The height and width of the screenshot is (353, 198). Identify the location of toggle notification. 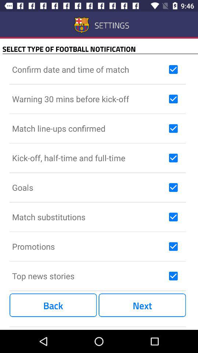
(173, 158).